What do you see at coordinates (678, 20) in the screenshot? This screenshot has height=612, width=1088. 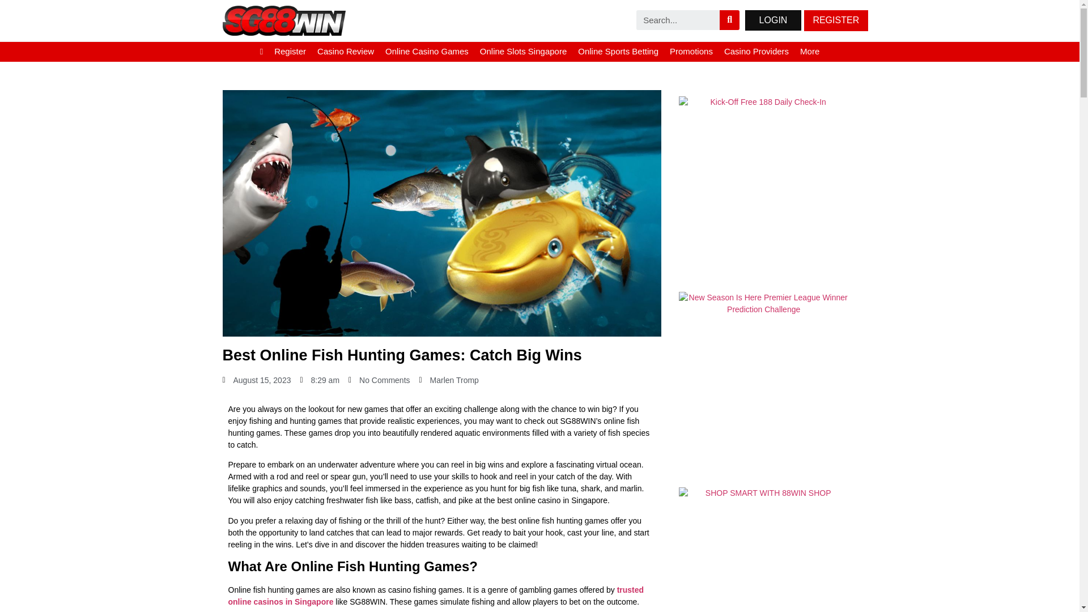 I see `Search` at bounding box center [678, 20].